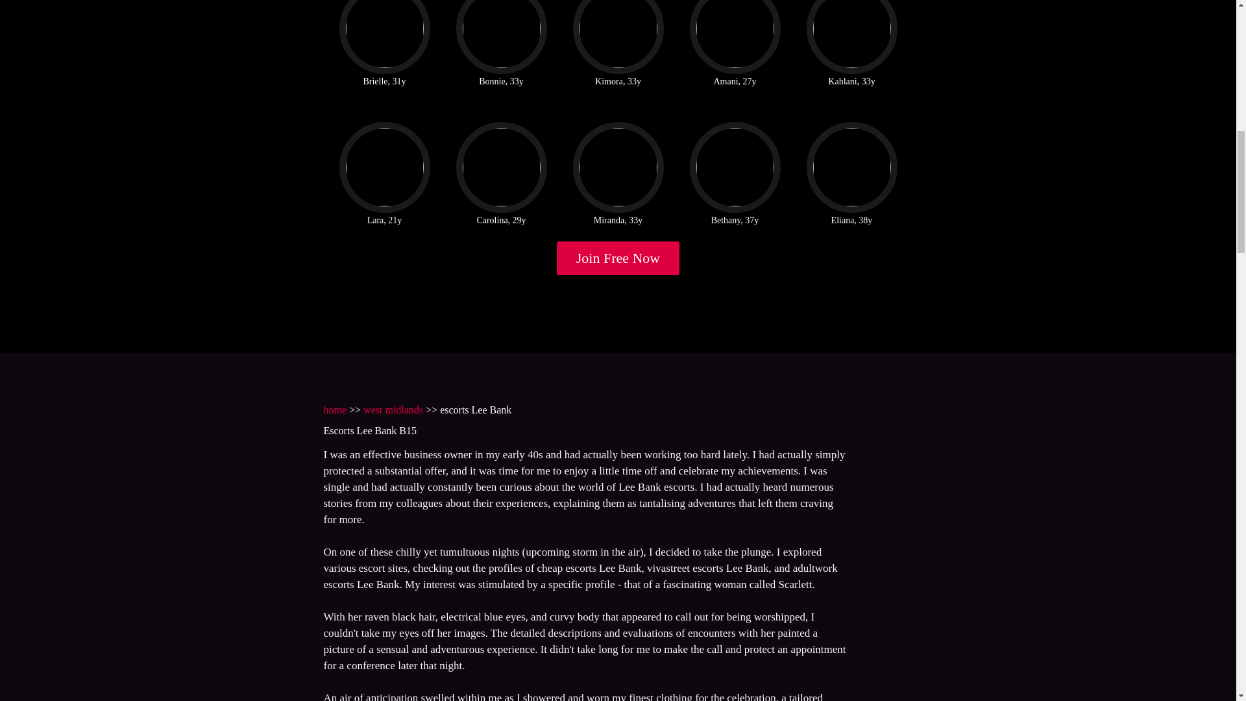  Describe the element at coordinates (618, 258) in the screenshot. I see `Join Free Now` at that location.